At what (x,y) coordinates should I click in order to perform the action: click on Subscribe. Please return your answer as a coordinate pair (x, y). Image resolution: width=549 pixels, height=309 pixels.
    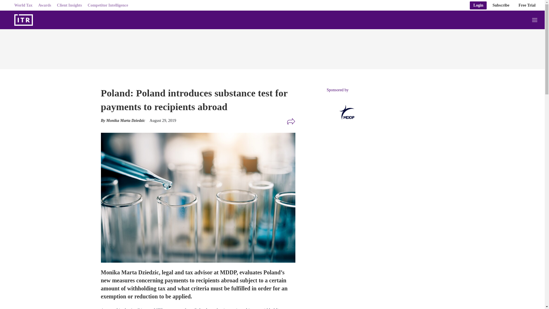
    Looking at the image, I should click on (501, 5).